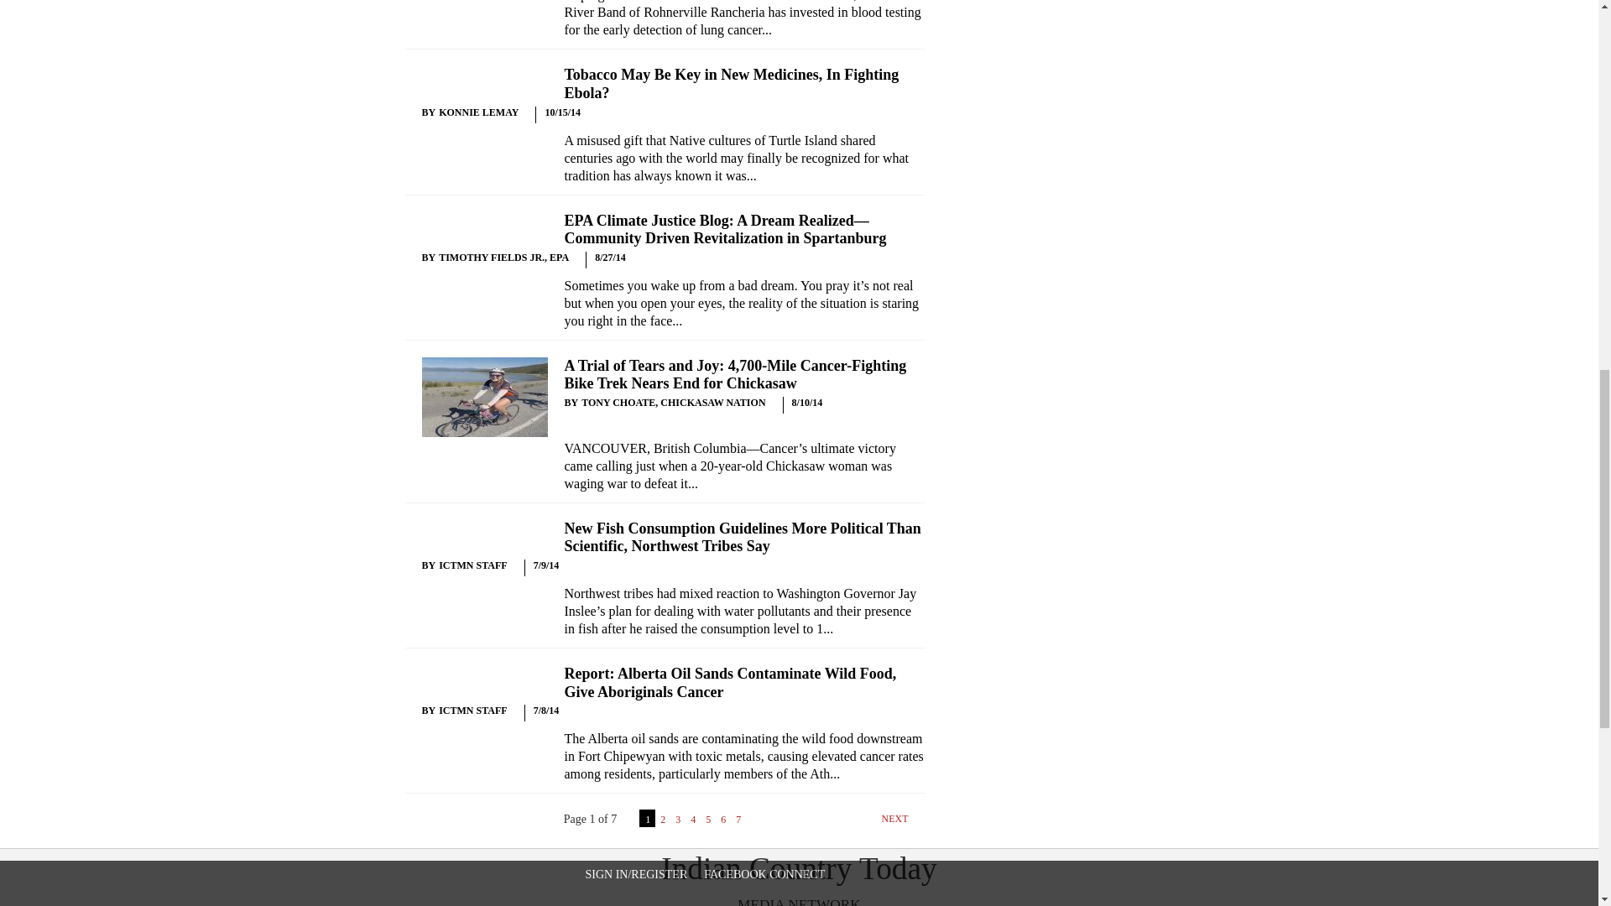  I want to click on Go to last page, so click(782, 824).